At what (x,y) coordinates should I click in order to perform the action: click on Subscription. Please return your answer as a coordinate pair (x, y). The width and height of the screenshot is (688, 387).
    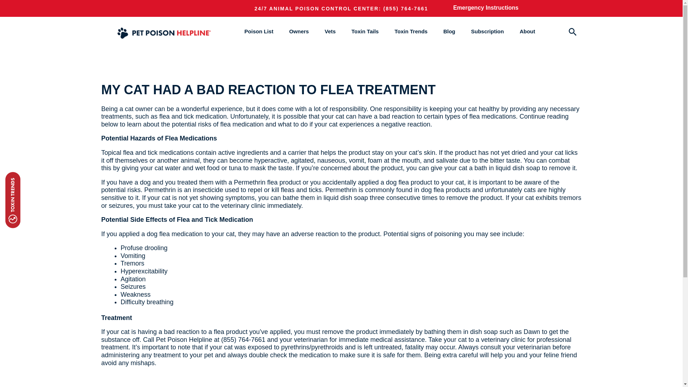
    Looking at the image, I should click on (487, 31).